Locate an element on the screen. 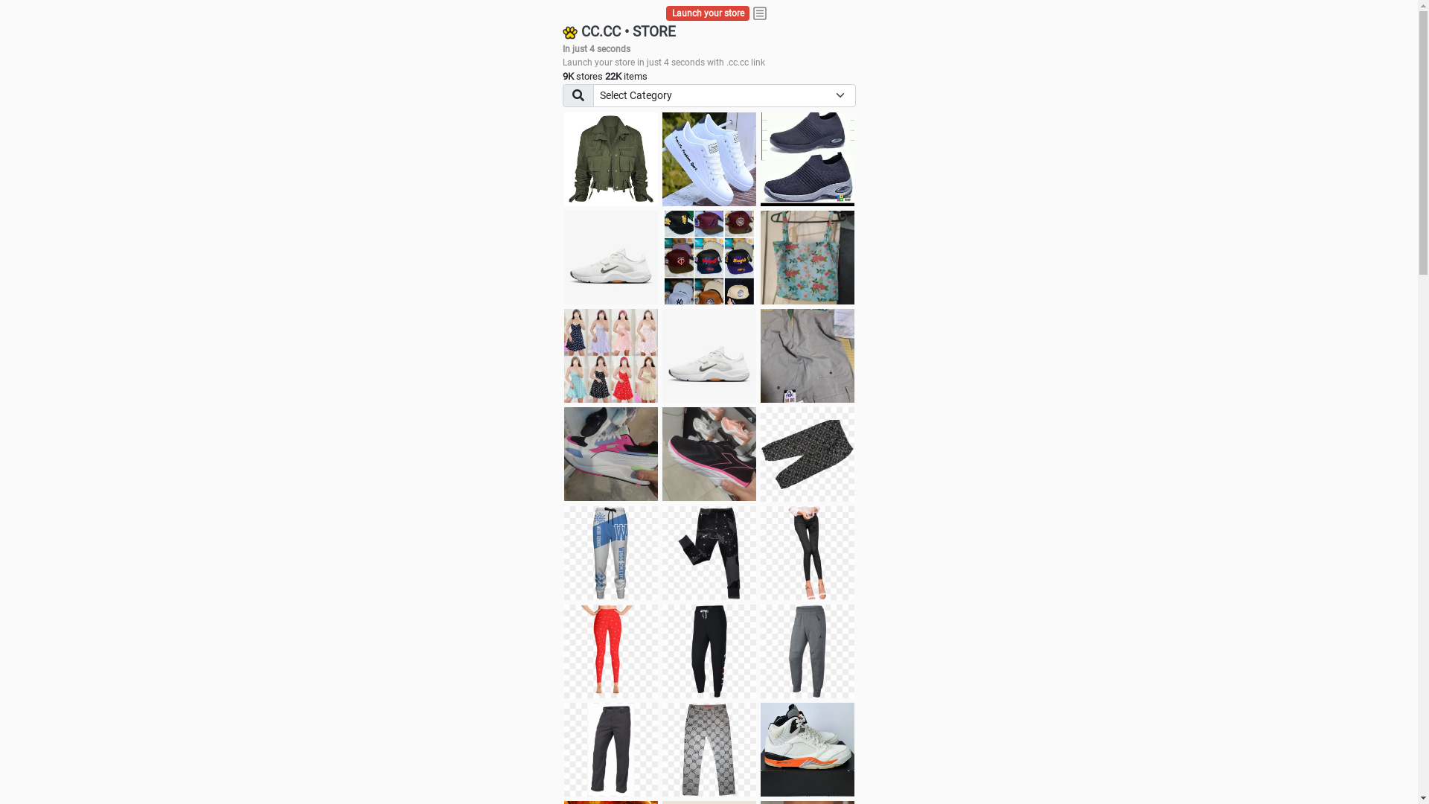  Shoes is located at coordinates (709, 356).